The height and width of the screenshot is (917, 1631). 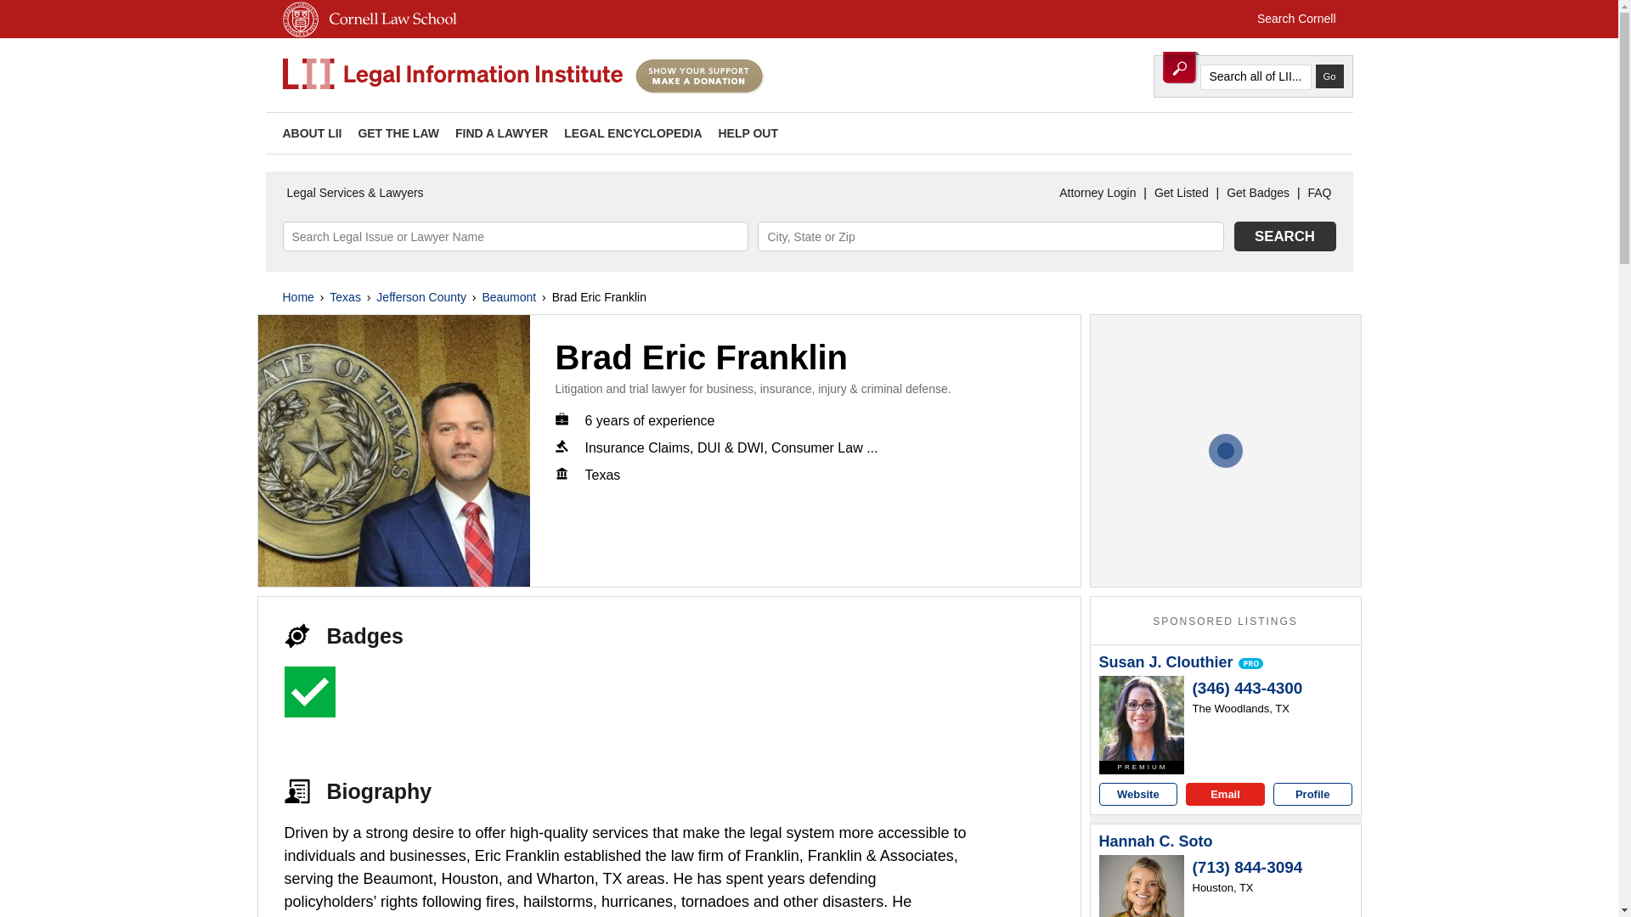 What do you see at coordinates (1312, 795) in the screenshot?
I see `Profile` at bounding box center [1312, 795].